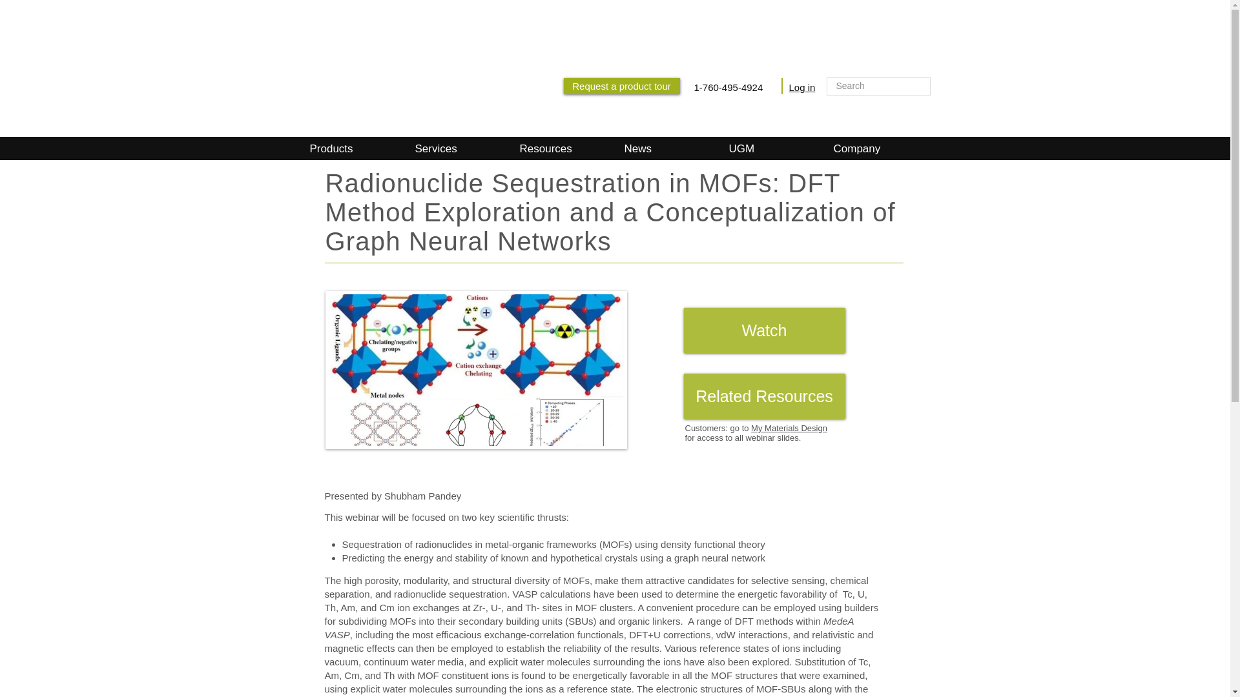  I want to click on Request a product tour, so click(621, 85).